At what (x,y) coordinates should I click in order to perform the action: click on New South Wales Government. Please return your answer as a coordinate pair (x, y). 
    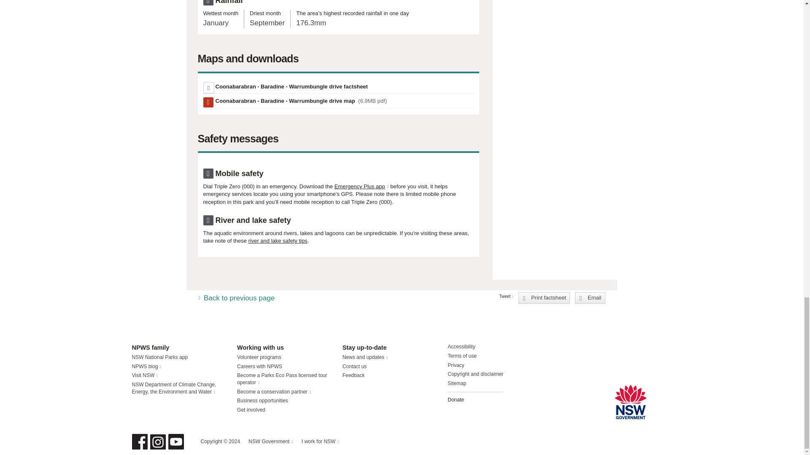
    Looking at the image, I should click on (630, 402).